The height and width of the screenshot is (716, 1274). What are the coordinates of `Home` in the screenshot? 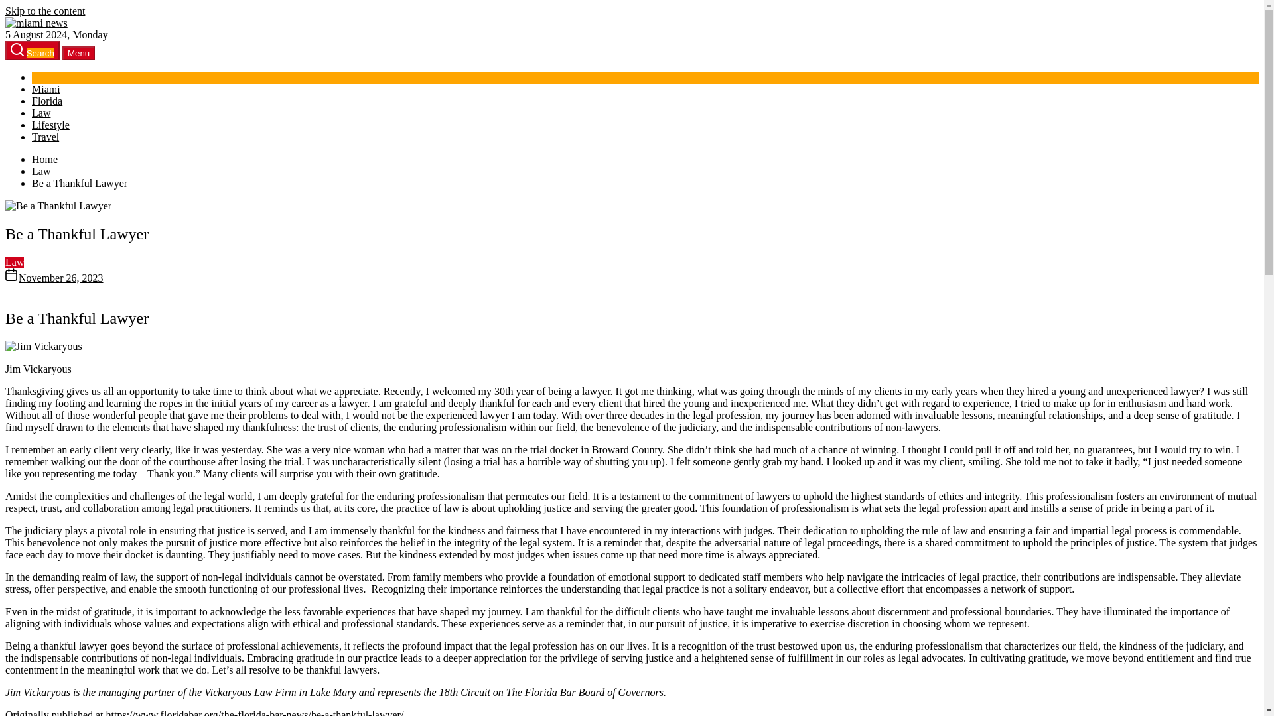 It's located at (44, 159).